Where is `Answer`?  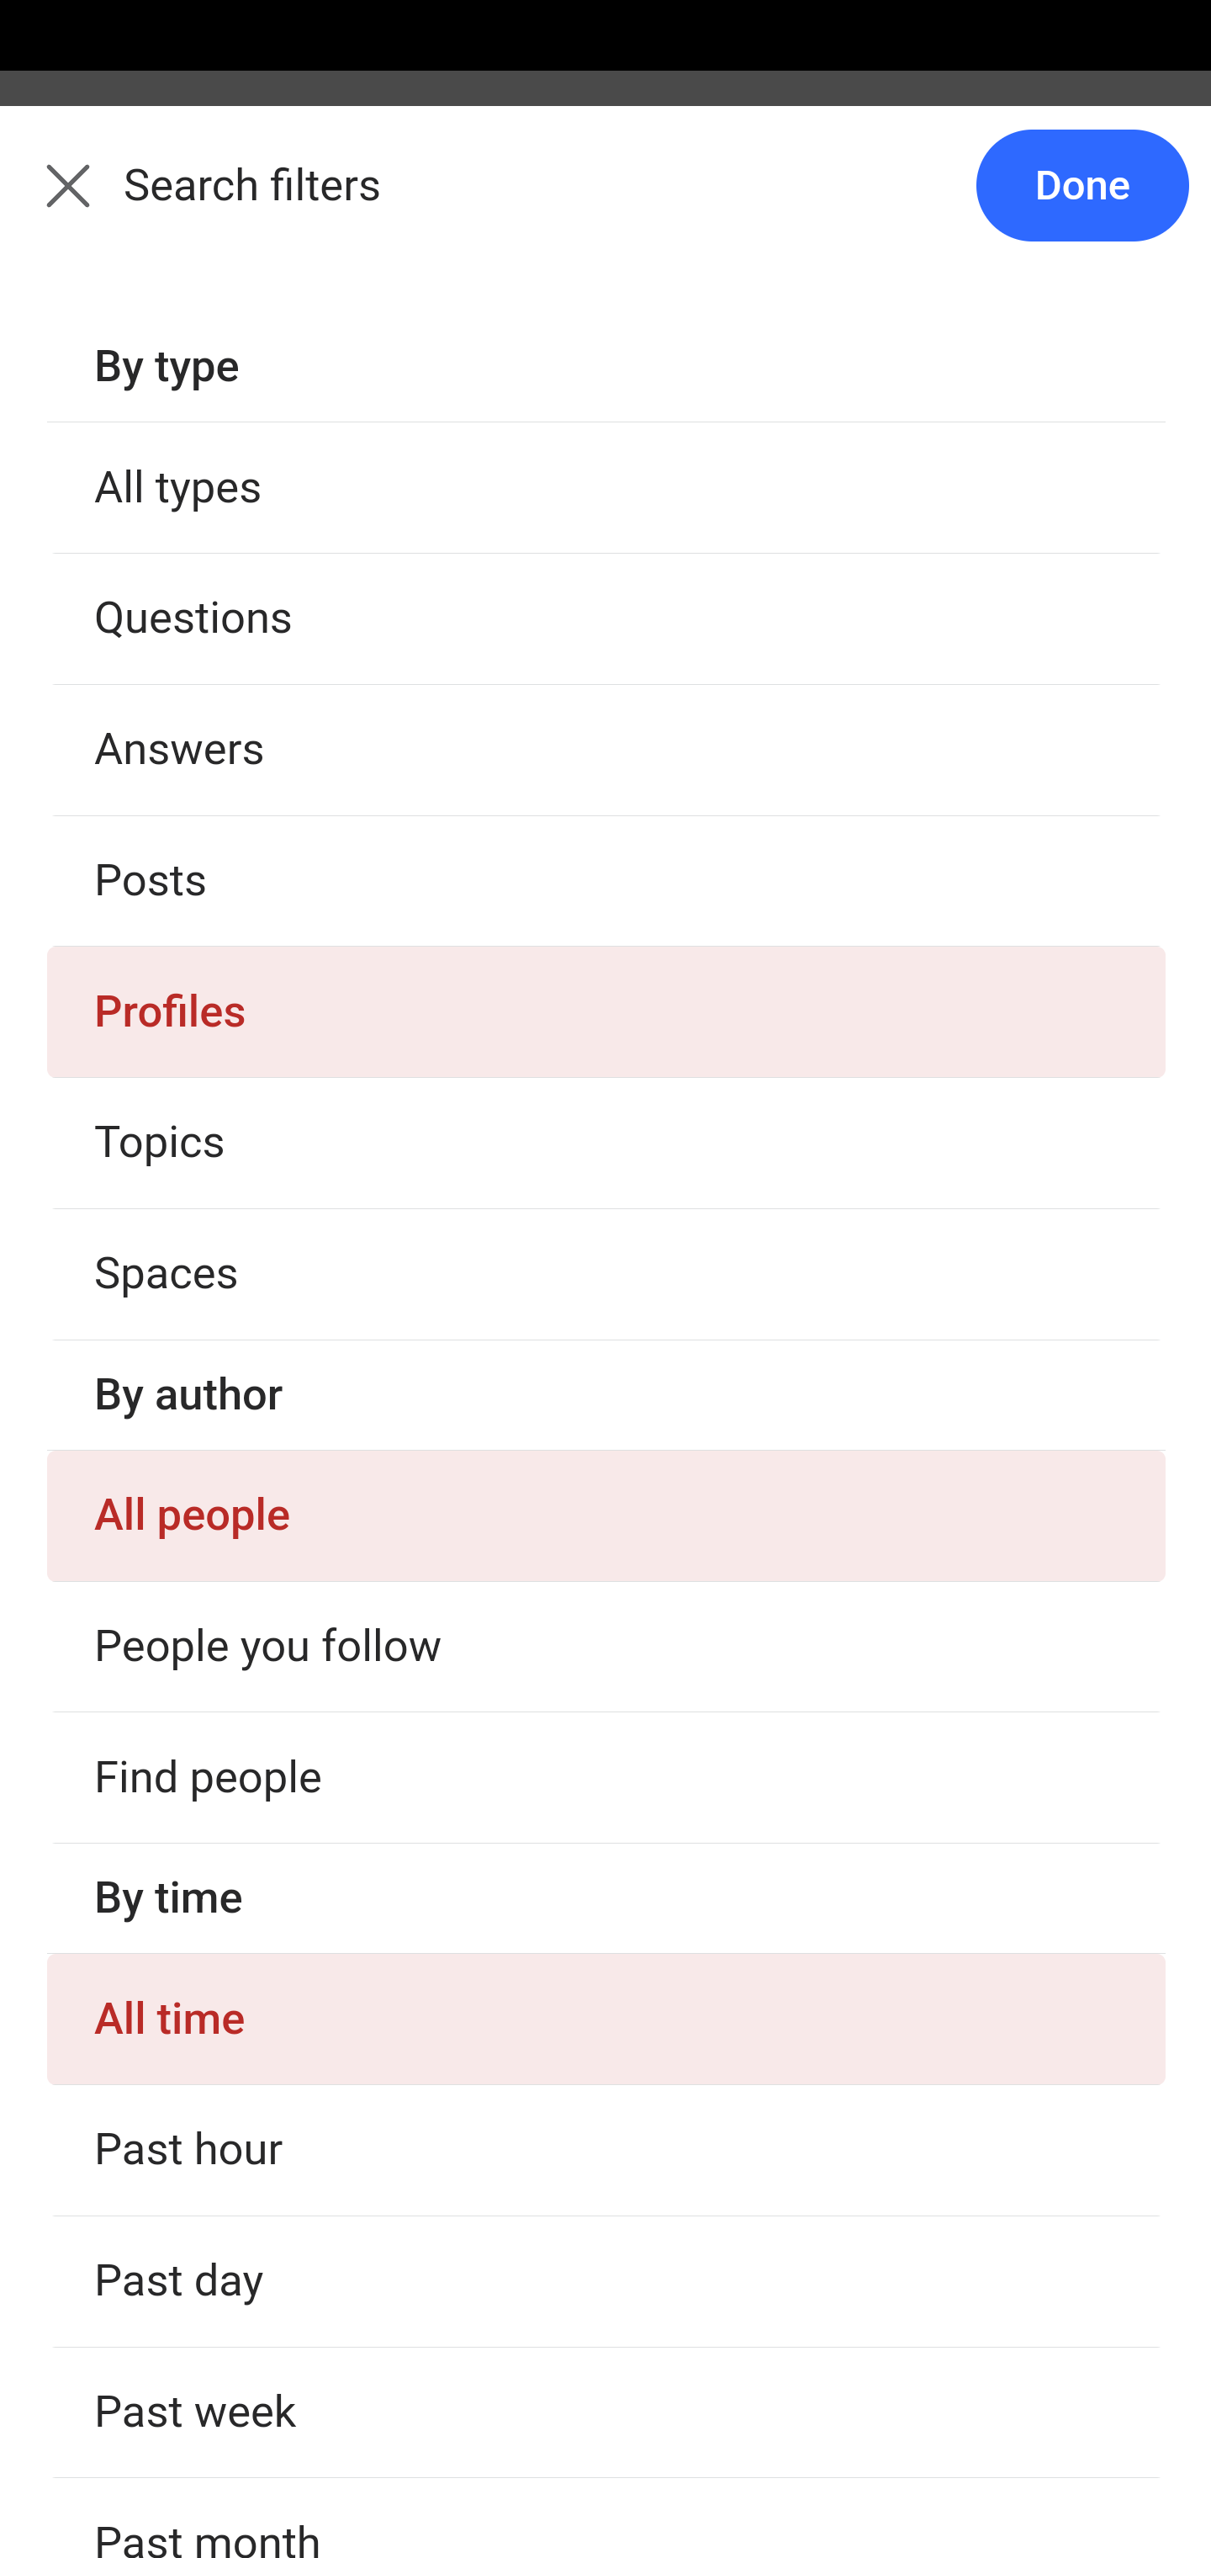
Answer is located at coordinates (205, 1991).